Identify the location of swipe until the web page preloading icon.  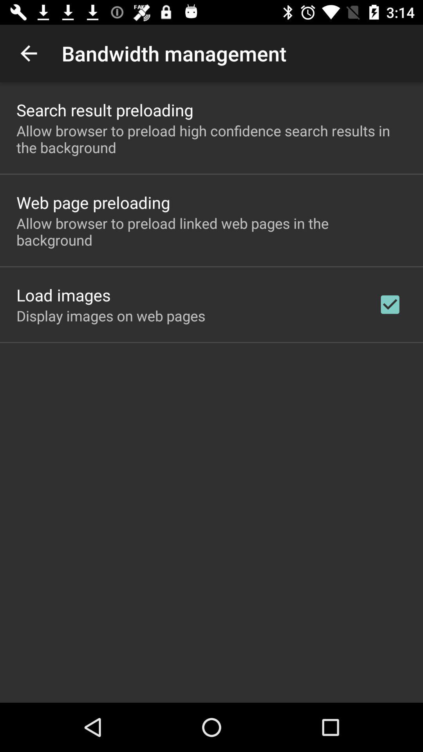
(93, 202).